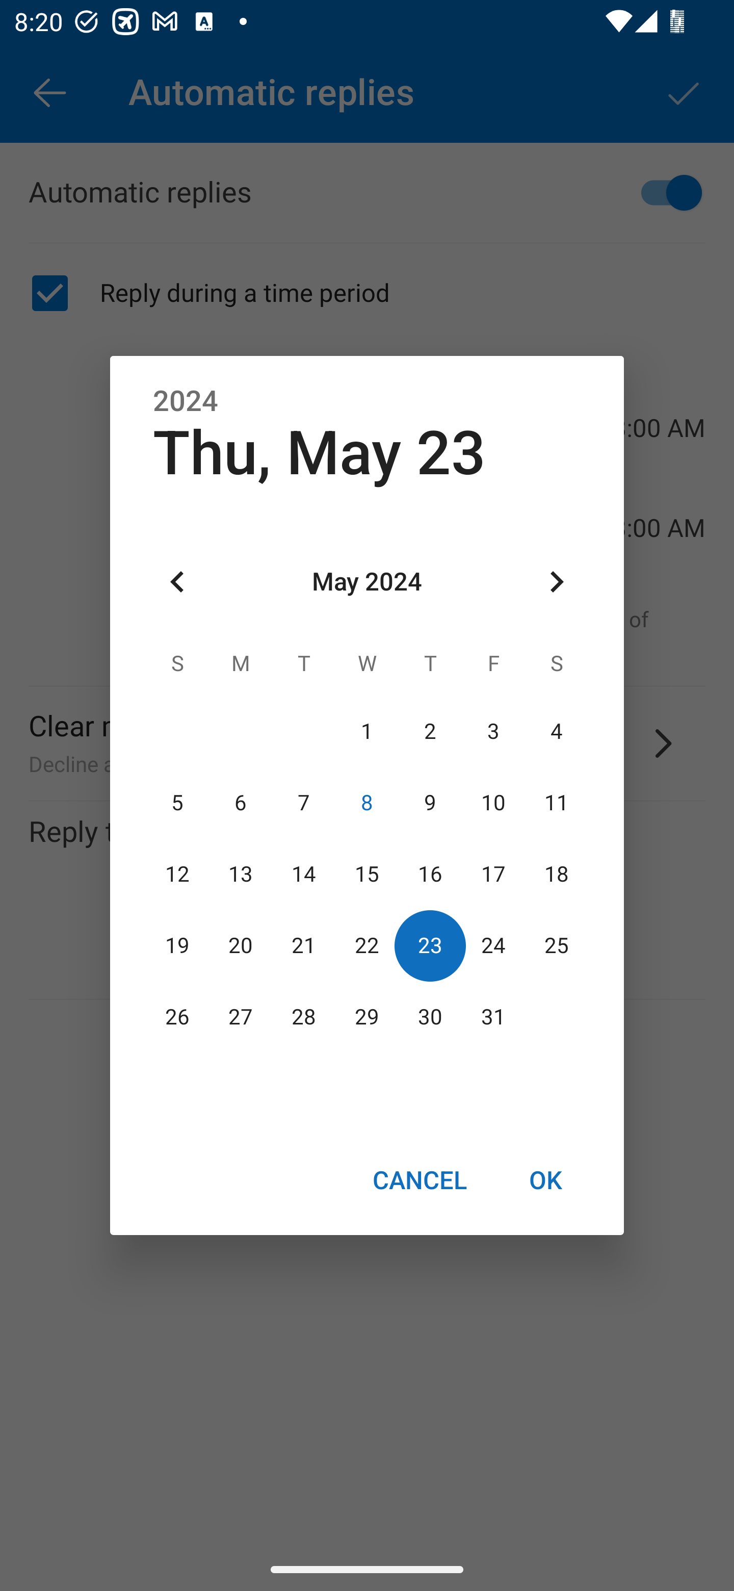 The height and width of the screenshot is (1591, 734). Describe the element at coordinates (241, 874) in the screenshot. I see `13 13 May 2024` at that location.